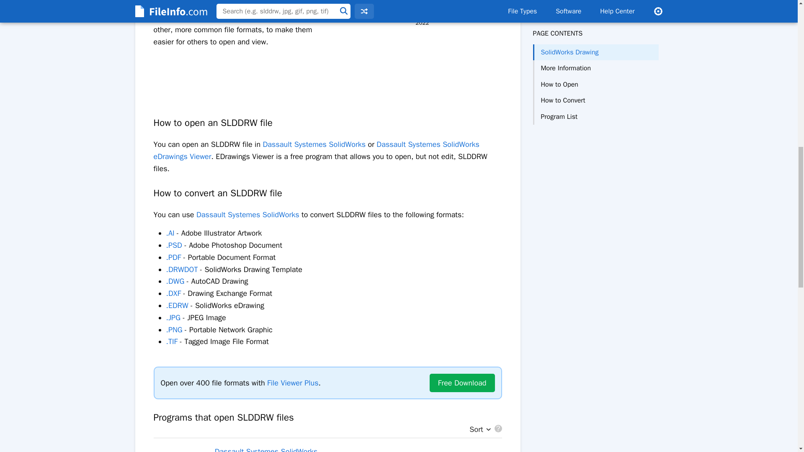 Image resolution: width=804 pixels, height=452 pixels. What do you see at coordinates (422, 3) in the screenshot?
I see `SLDDRW File Screenshot` at bounding box center [422, 3].